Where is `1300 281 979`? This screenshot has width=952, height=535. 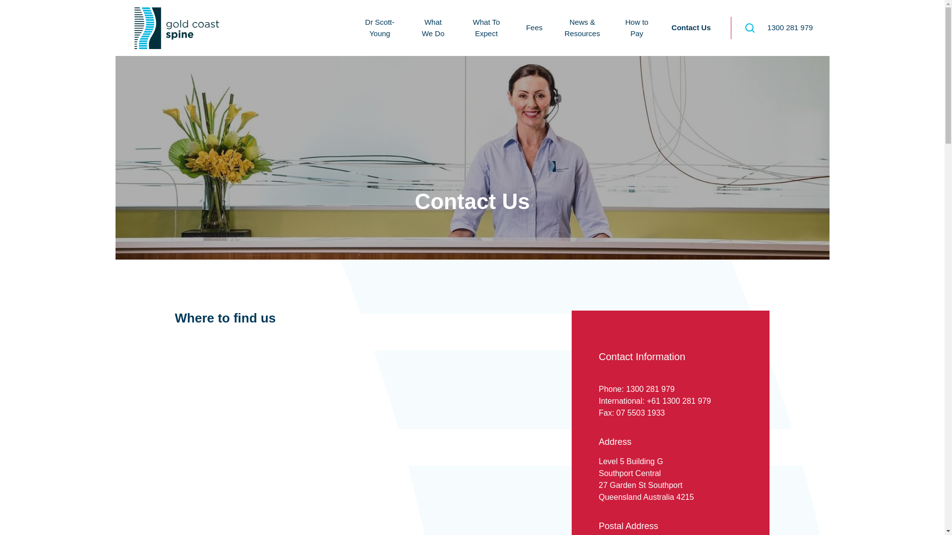
1300 281 979 is located at coordinates (790, 28).